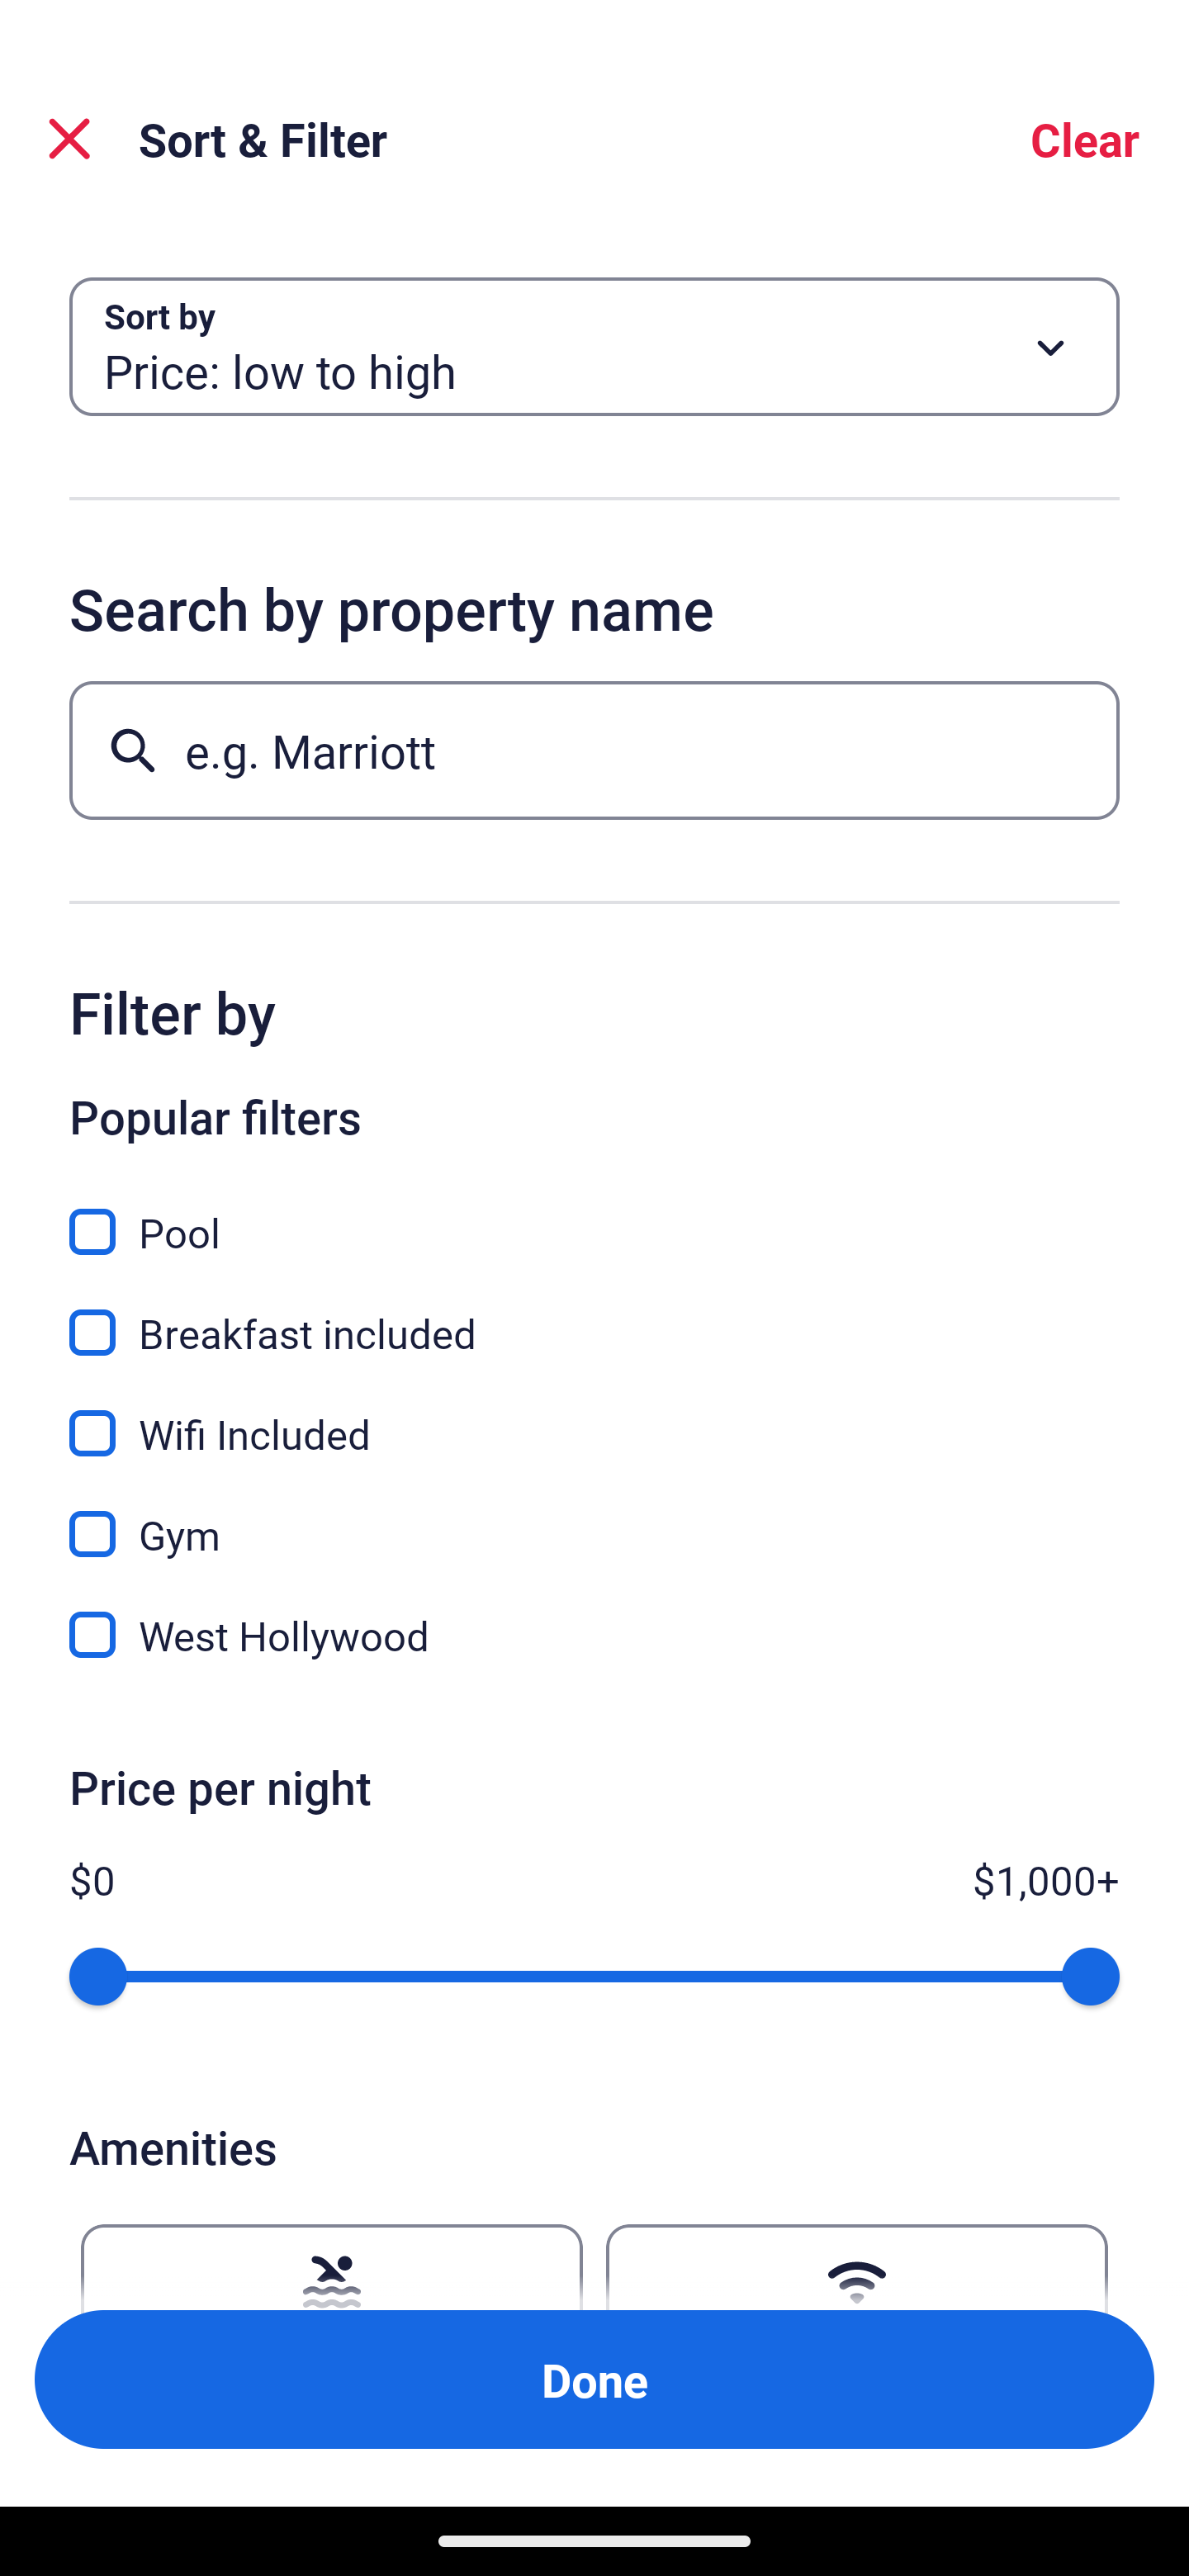  Describe the element at coordinates (594, 1314) in the screenshot. I see `Breakfast included, Breakfast included` at that location.